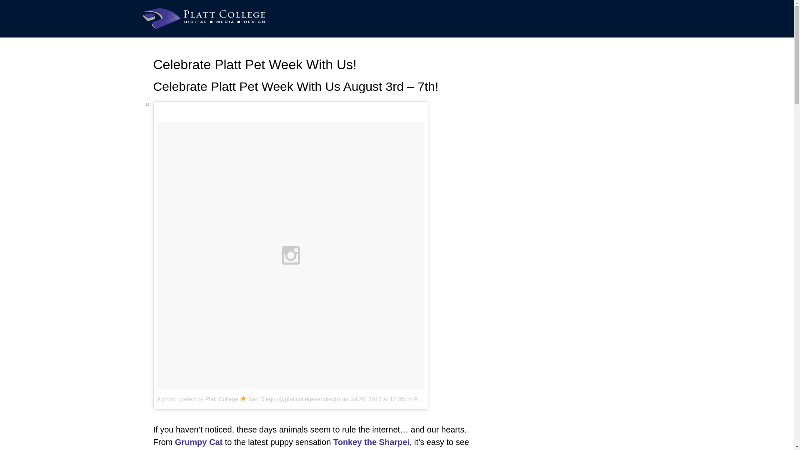  I want to click on PLATT COLLEGE SAN DIEGO, so click(204, 19).